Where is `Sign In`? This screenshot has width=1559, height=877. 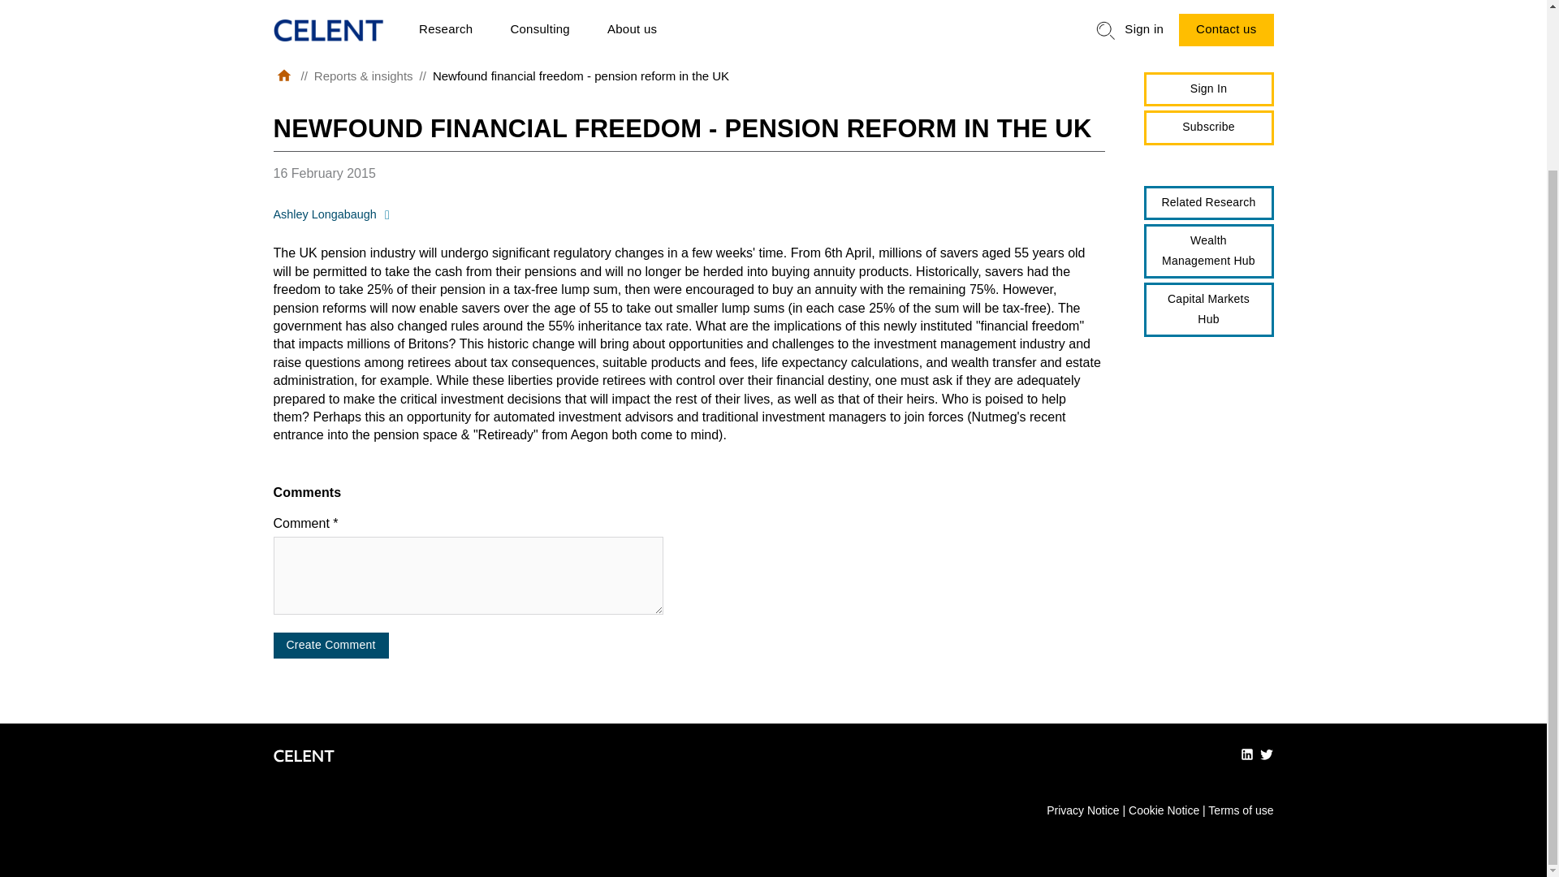 Sign In is located at coordinates (1208, 89).